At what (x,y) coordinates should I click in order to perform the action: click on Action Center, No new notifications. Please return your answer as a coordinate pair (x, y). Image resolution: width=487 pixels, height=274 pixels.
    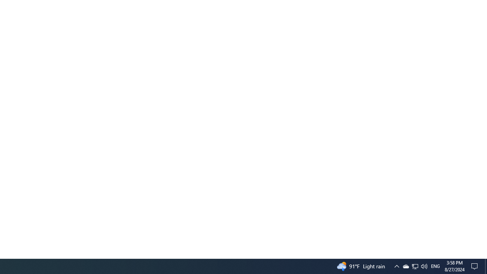
    Looking at the image, I should click on (406, 266).